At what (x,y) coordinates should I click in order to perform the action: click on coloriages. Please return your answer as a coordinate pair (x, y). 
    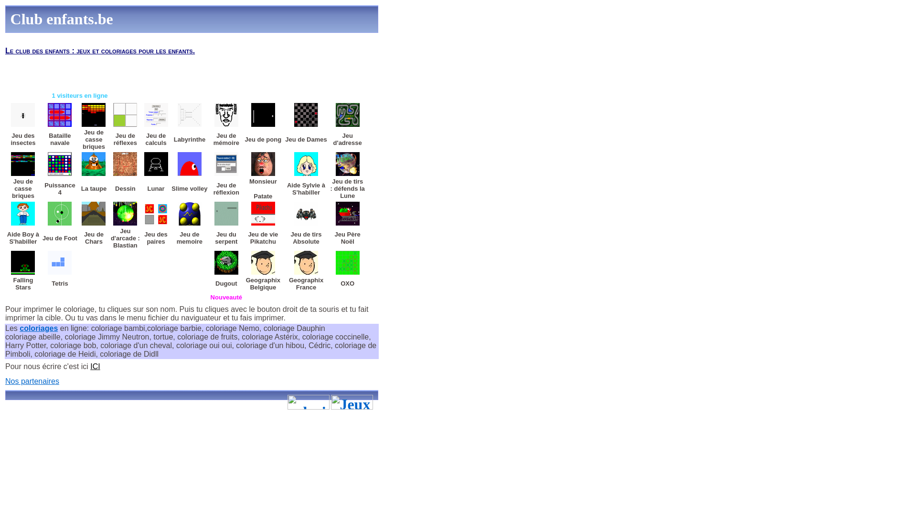
    Looking at the image, I should click on (39, 328).